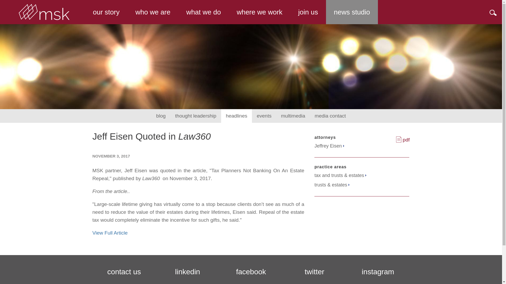 The height and width of the screenshot is (284, 506). What do you see at coordinates (106, 12) in the screenshot?
I see `our story` at bounding box center [106, 12].